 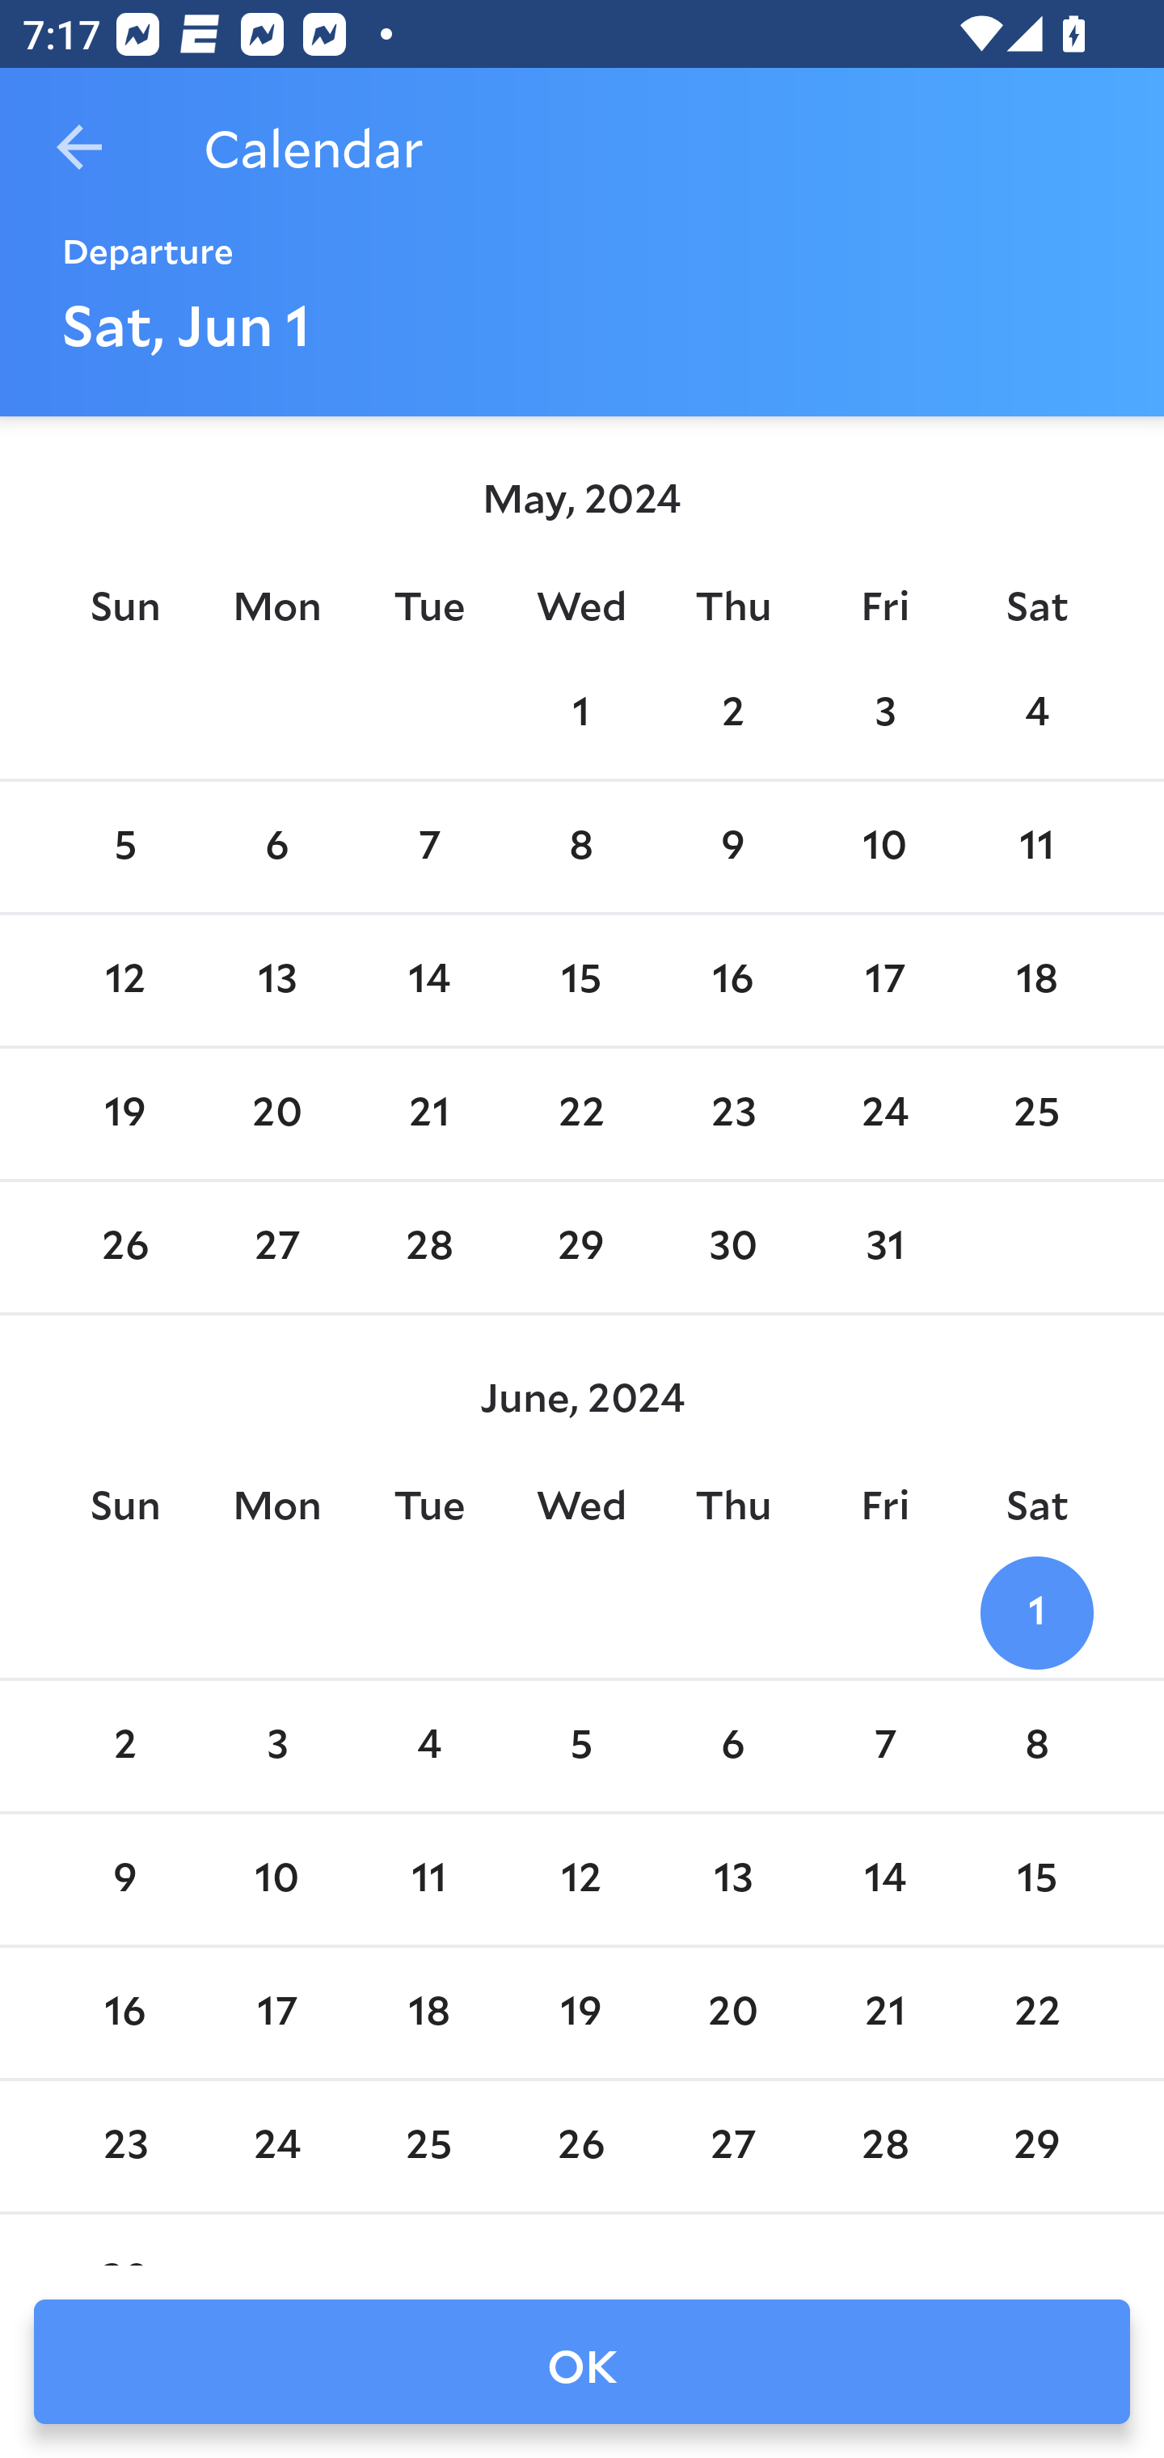 I want to click on 3, so click(x=277, y=1747).